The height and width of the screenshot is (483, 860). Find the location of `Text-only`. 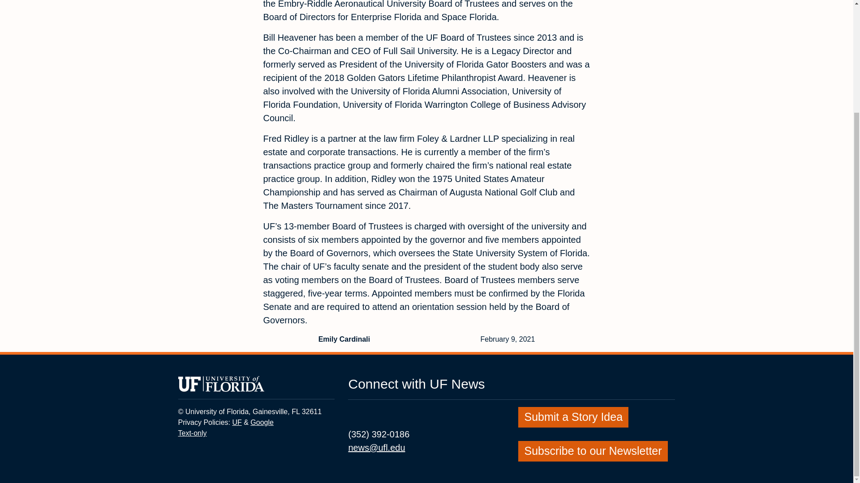

Text-only is located at coordinates (593, 450).